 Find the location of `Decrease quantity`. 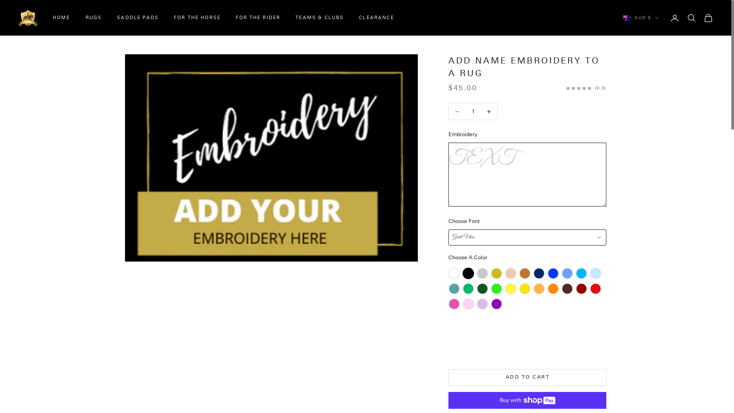

Decrease quantity is located at coordinates (457, 112).